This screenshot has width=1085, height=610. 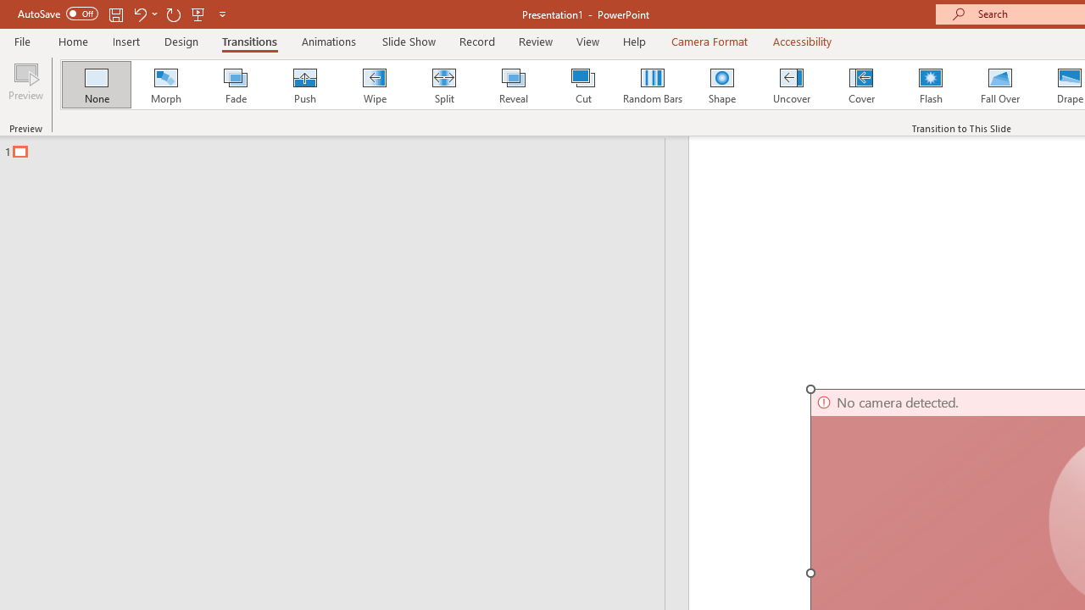 I want to click on Fade, so click(x=235, y=85).